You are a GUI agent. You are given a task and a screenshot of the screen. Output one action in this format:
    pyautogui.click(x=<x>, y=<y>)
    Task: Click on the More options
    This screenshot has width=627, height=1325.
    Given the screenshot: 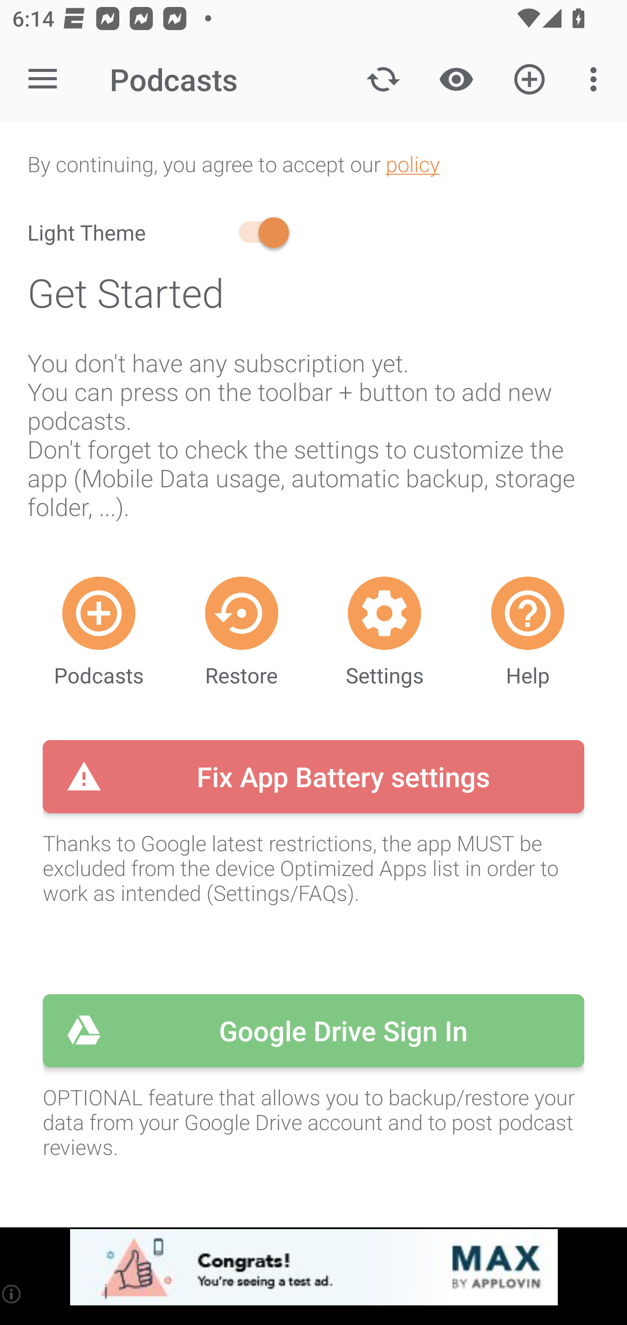 What is the action you would take?
    pyautogui.click(x=597, y=79)
    